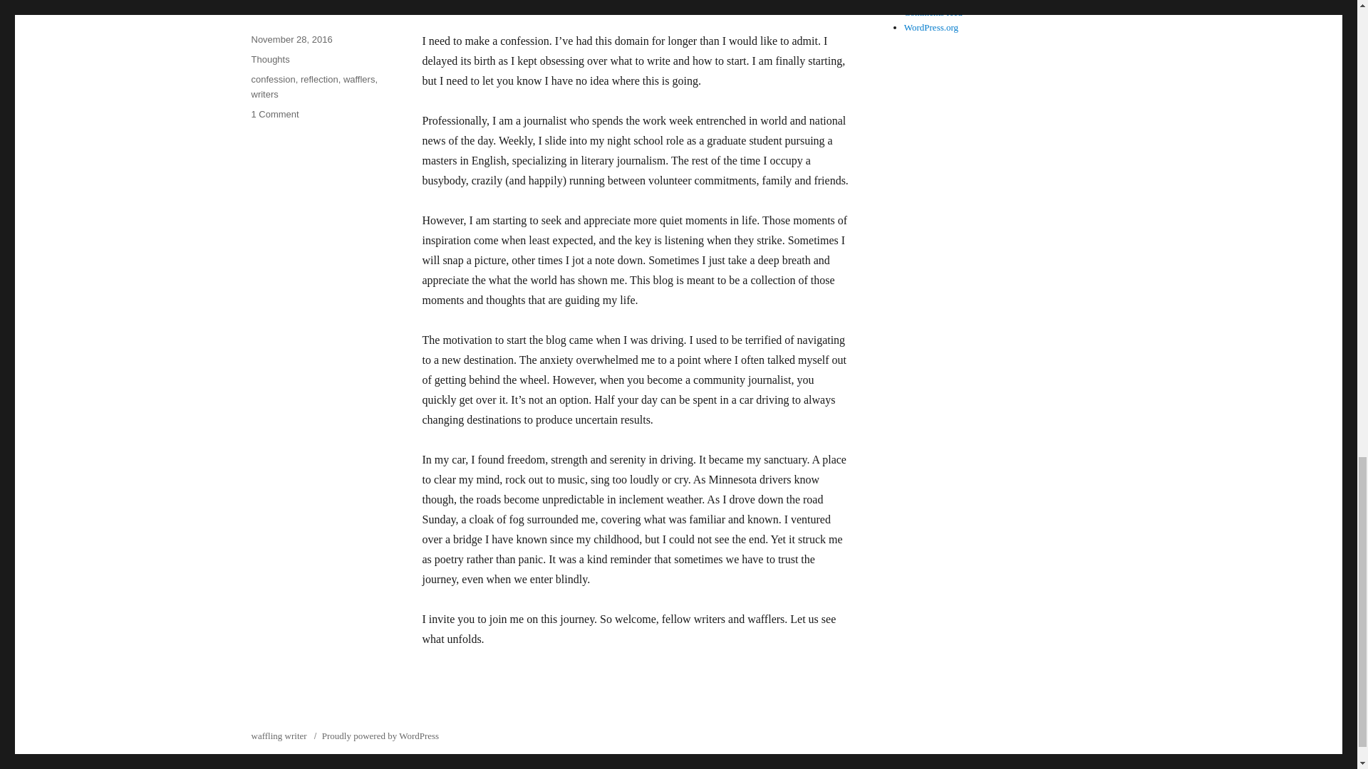  Describe the element at coordinates (926, 1) in the screenshot. I see `Thoughts` at that location.